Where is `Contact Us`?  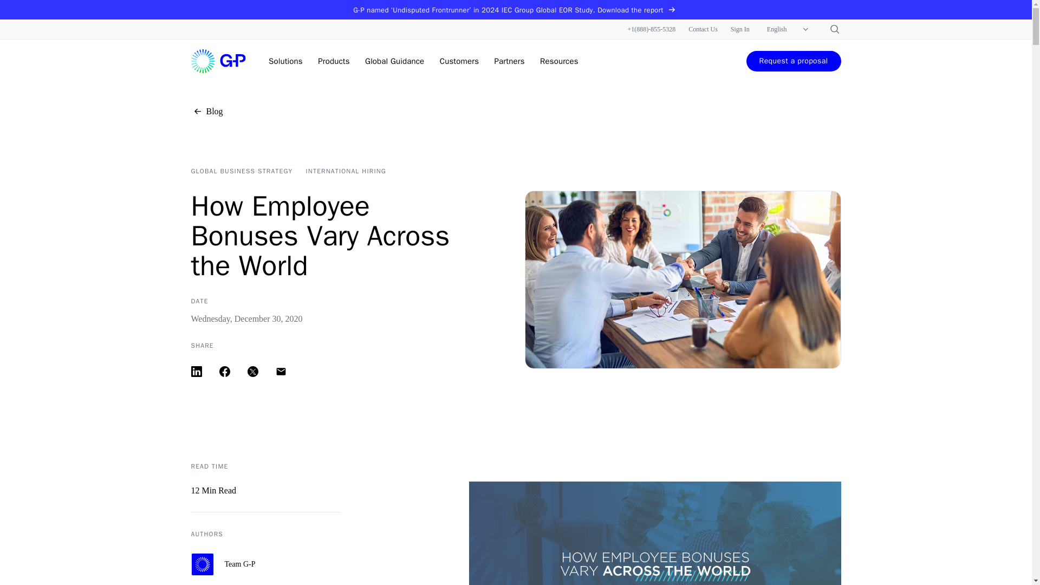 Contact Us is located at coordinates (703, 29).